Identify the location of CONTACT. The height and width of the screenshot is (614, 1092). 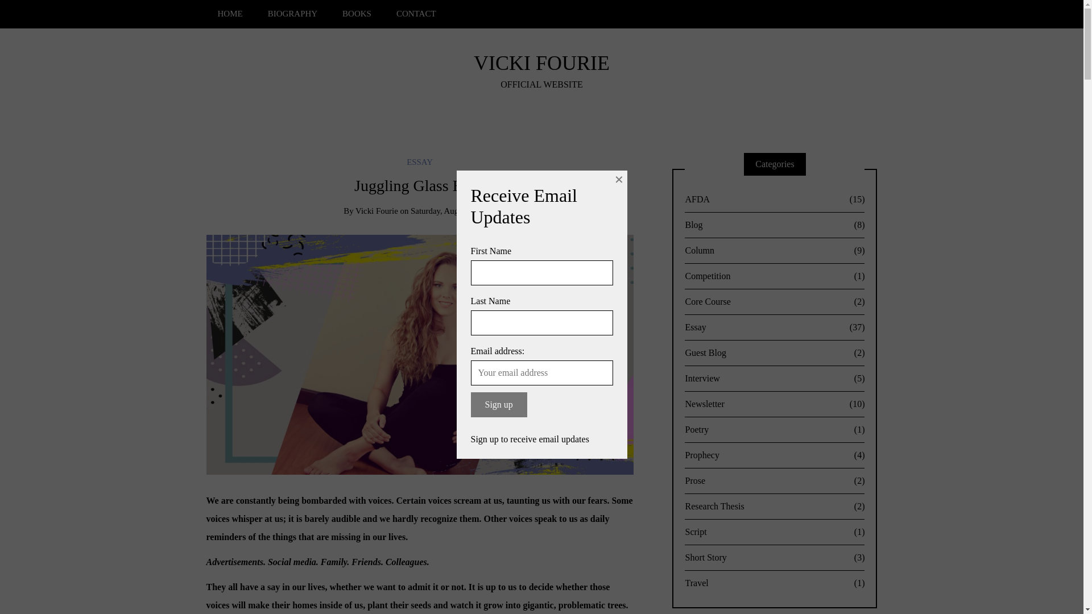
(416, 14).